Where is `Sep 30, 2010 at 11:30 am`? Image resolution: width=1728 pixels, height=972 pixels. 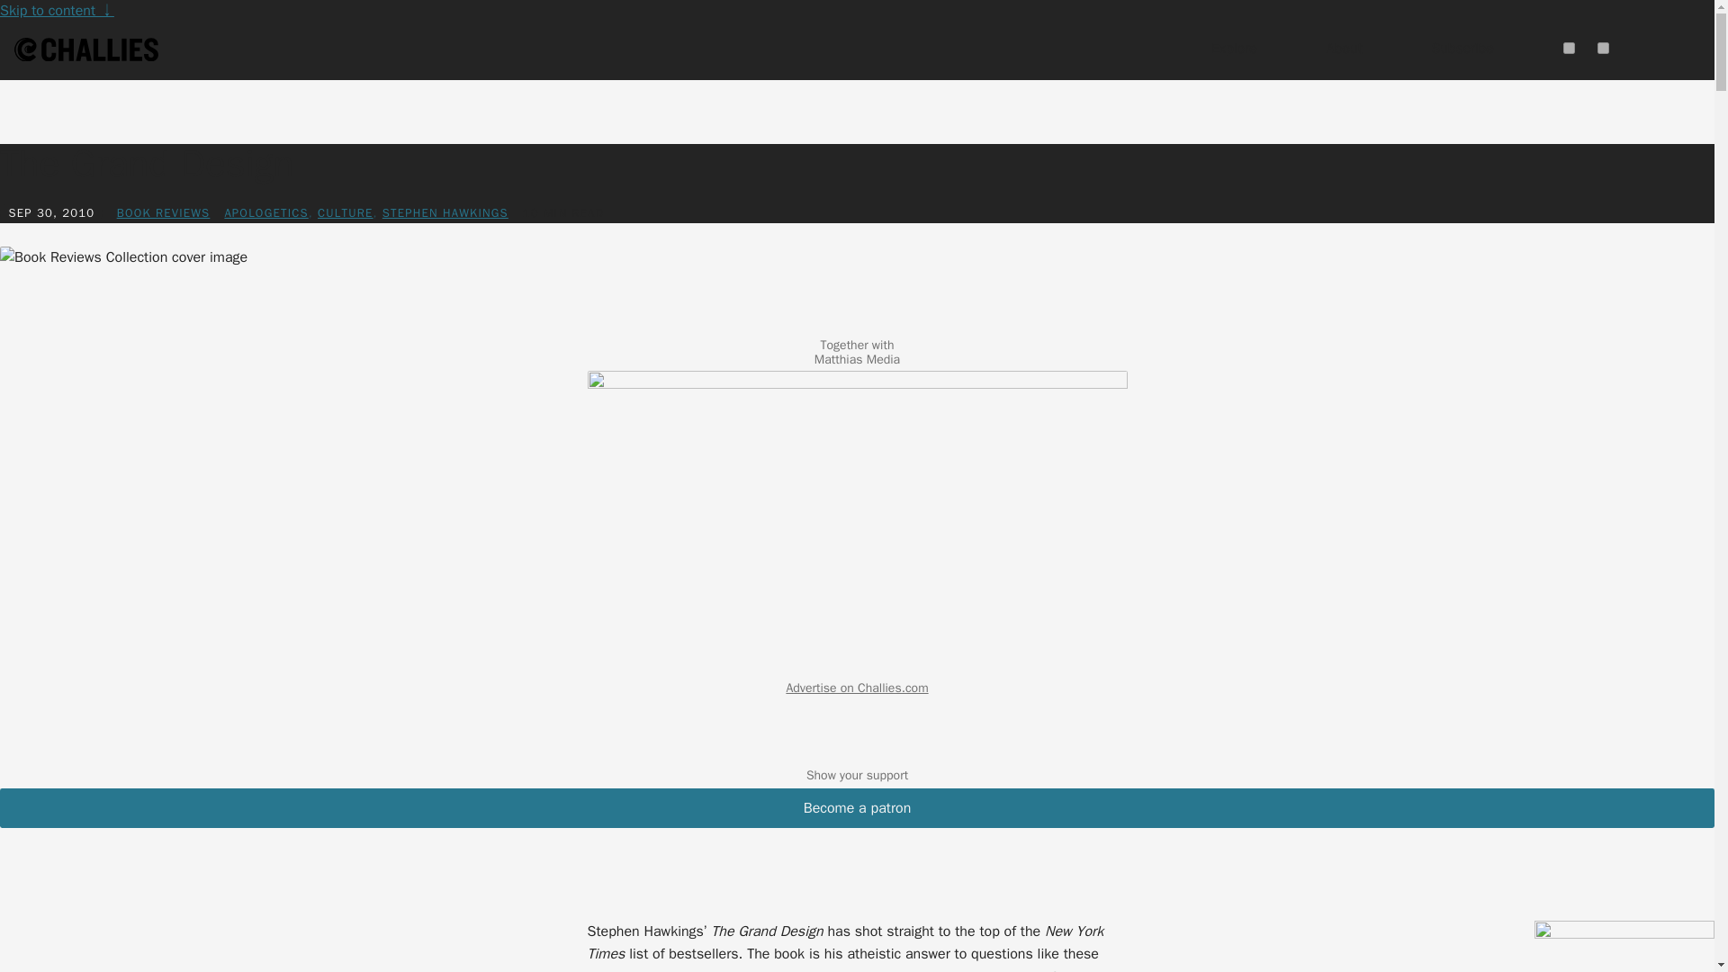
Sep 30, 2010 at 11:30 am is located at coordinates (51, 212).